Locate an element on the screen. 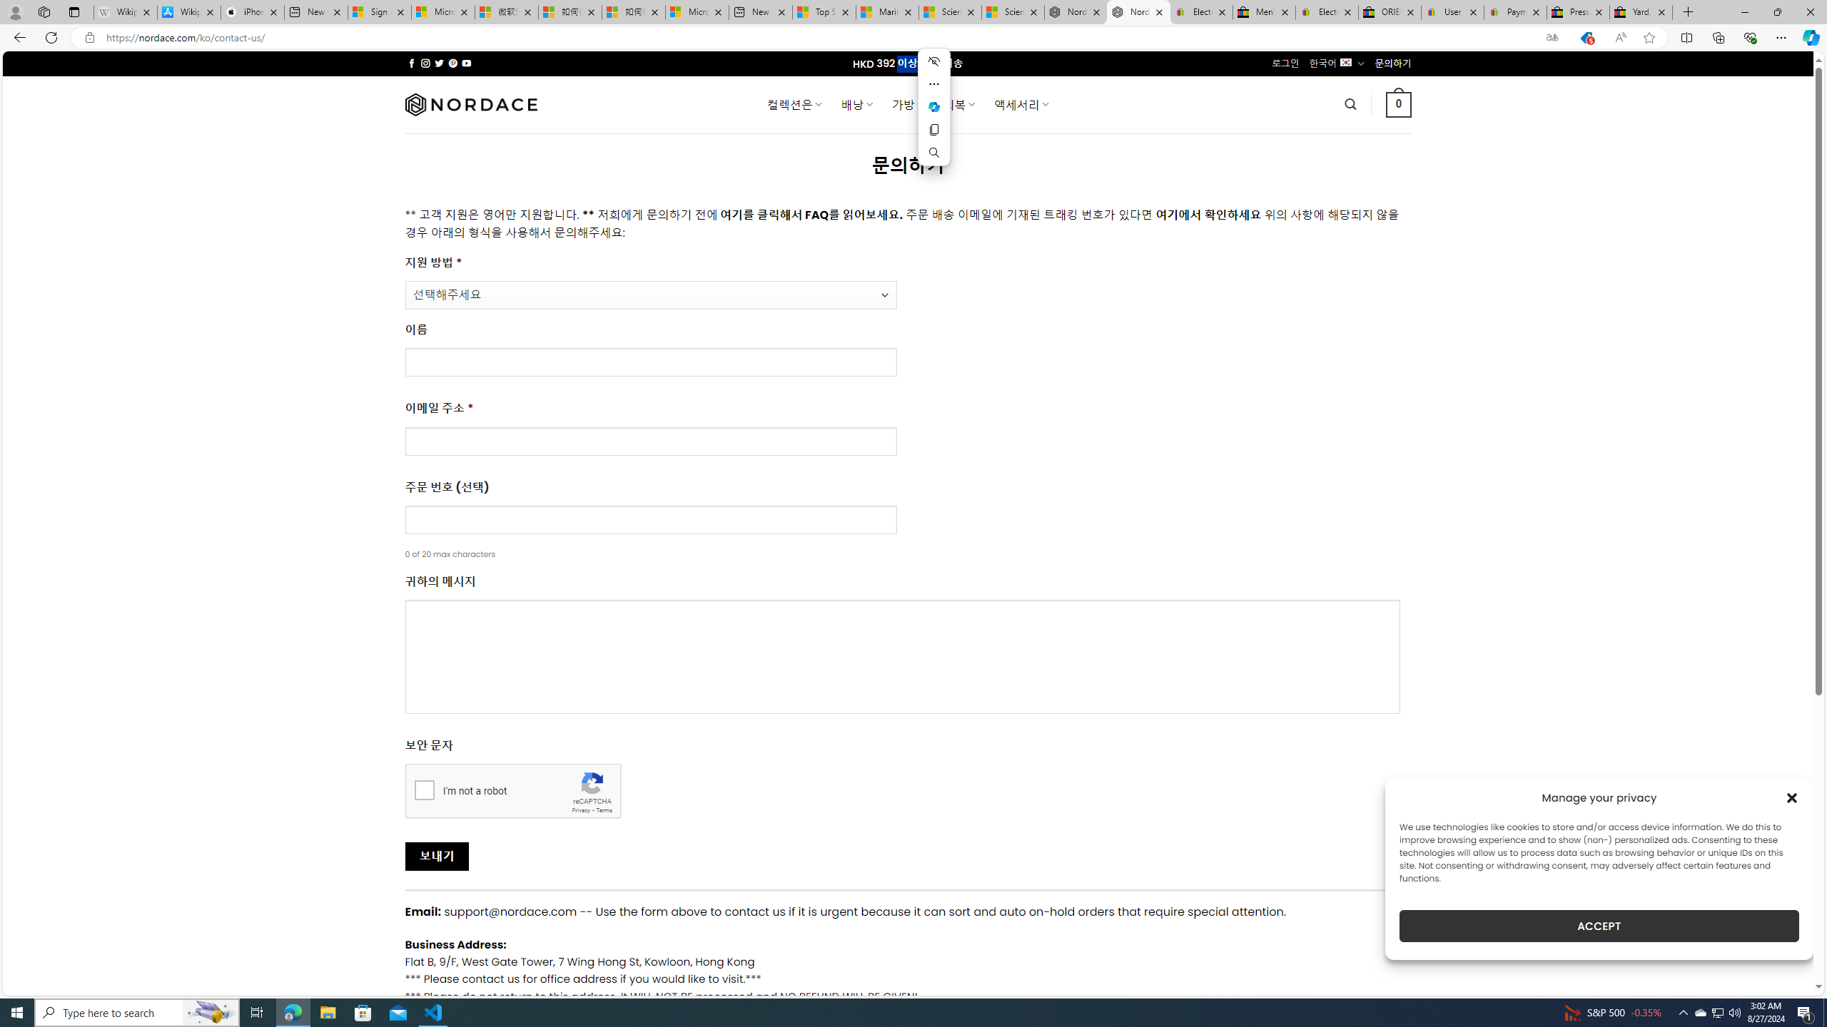 The width and height of the screenshot is (1827, 1027). User Privacy Notice | eBay is located at coordinates (1453, 12).